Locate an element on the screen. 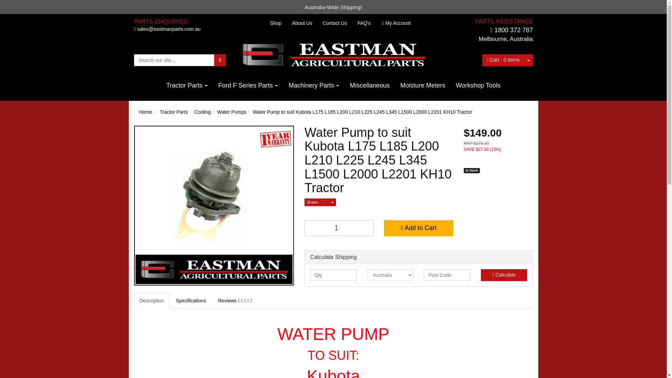 Image resolution: width=672 pixels, height=378 pixels. My Account is located at coordinates (396, 23).